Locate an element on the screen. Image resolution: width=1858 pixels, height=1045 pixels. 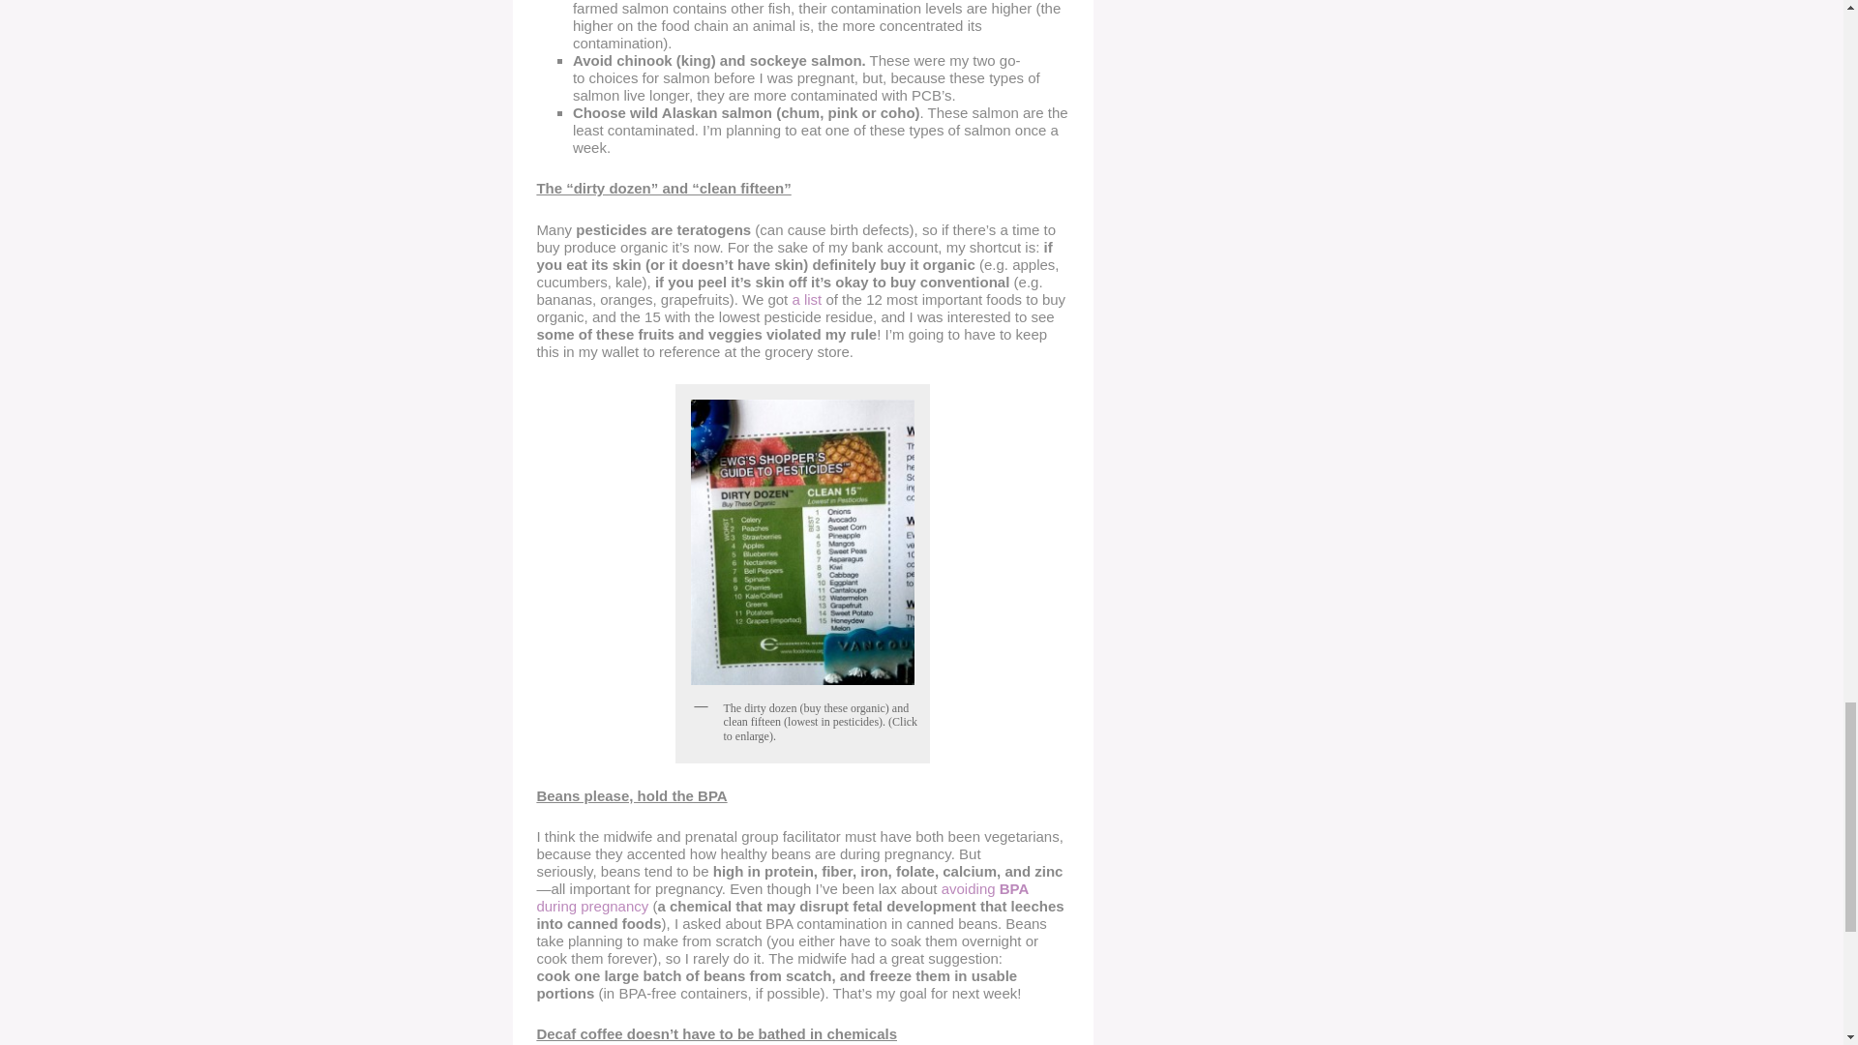
a list is located at coordinates (805, 299).